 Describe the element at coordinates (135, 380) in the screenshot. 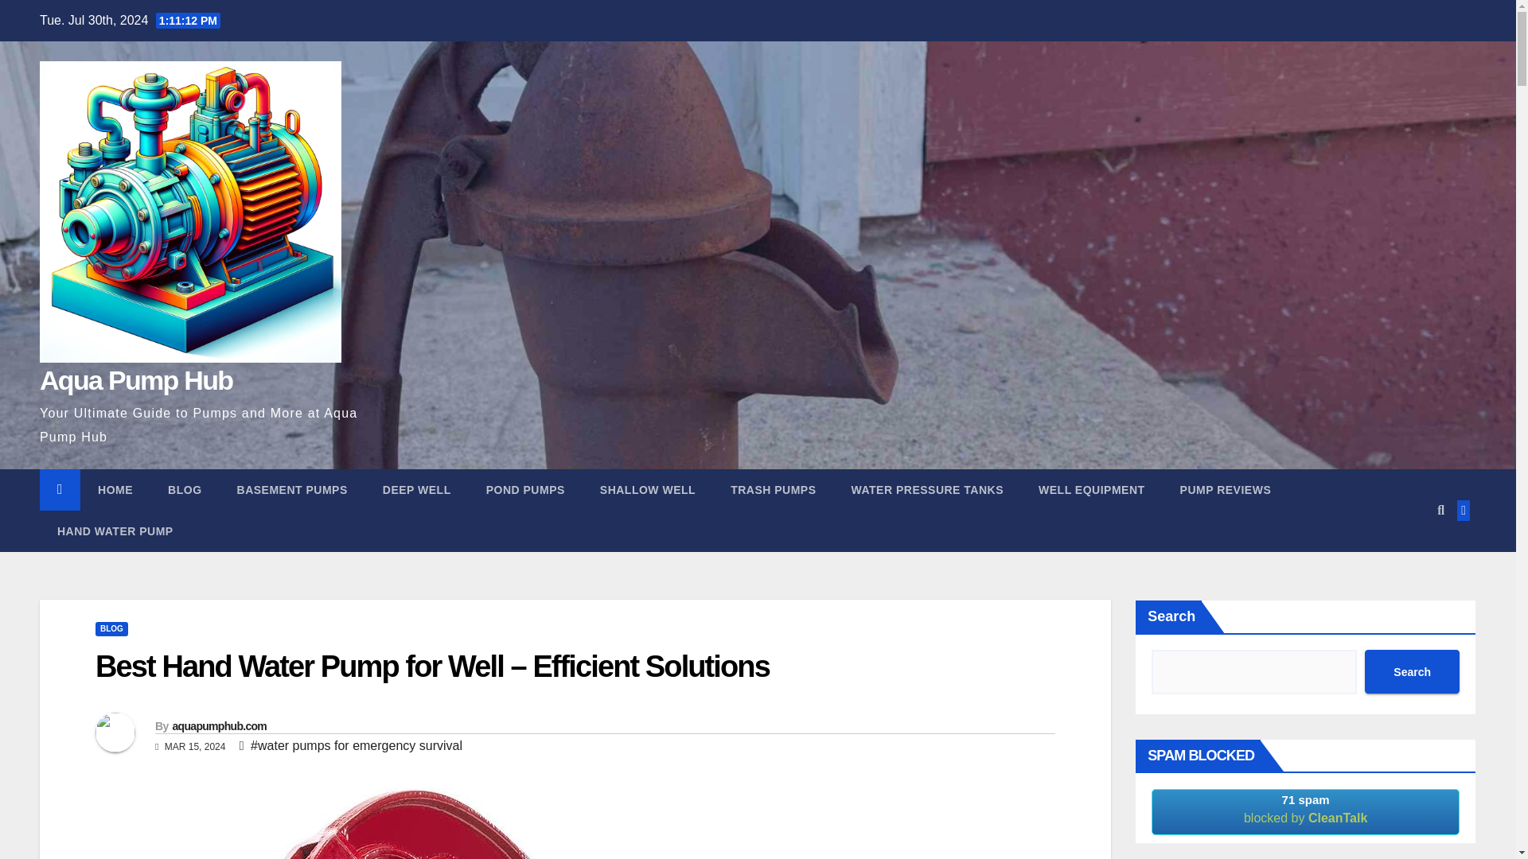

I see `Aqua Pump Hub` at that location.